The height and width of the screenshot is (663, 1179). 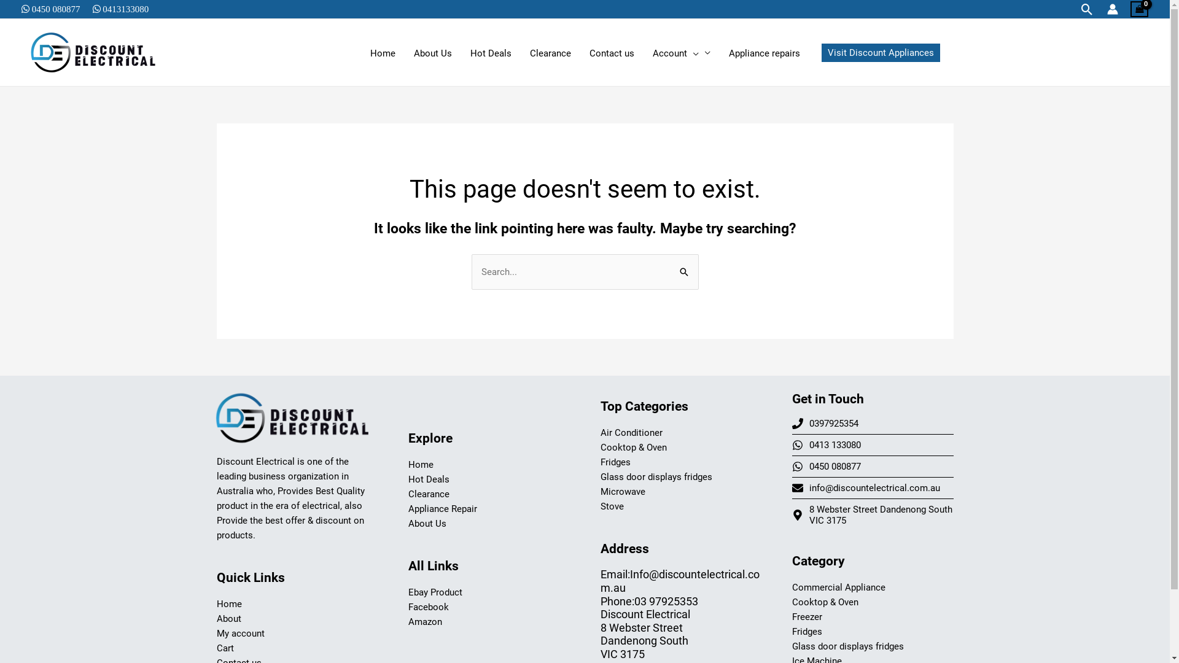 What do you see at coordinates (765, 53) in the screenshot?
I see `Appliance repairs` at bounding box center [765, 53].